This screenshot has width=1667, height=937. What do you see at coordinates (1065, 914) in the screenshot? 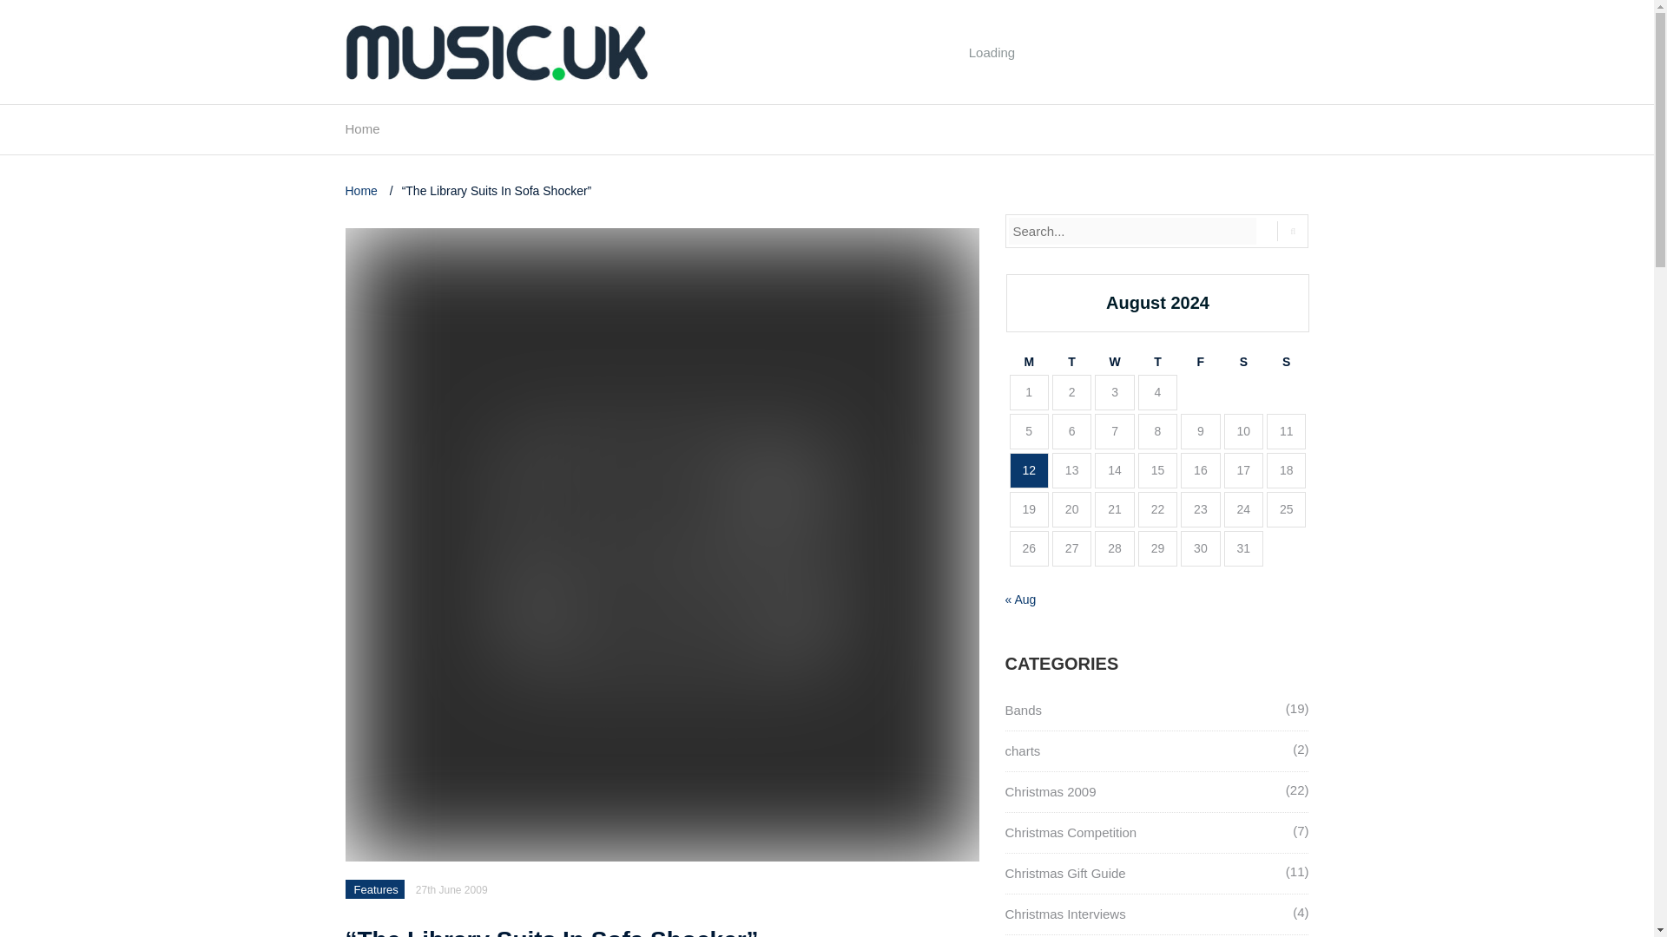
I see `Christmas Interviews` at bounding box center [1065, 914].